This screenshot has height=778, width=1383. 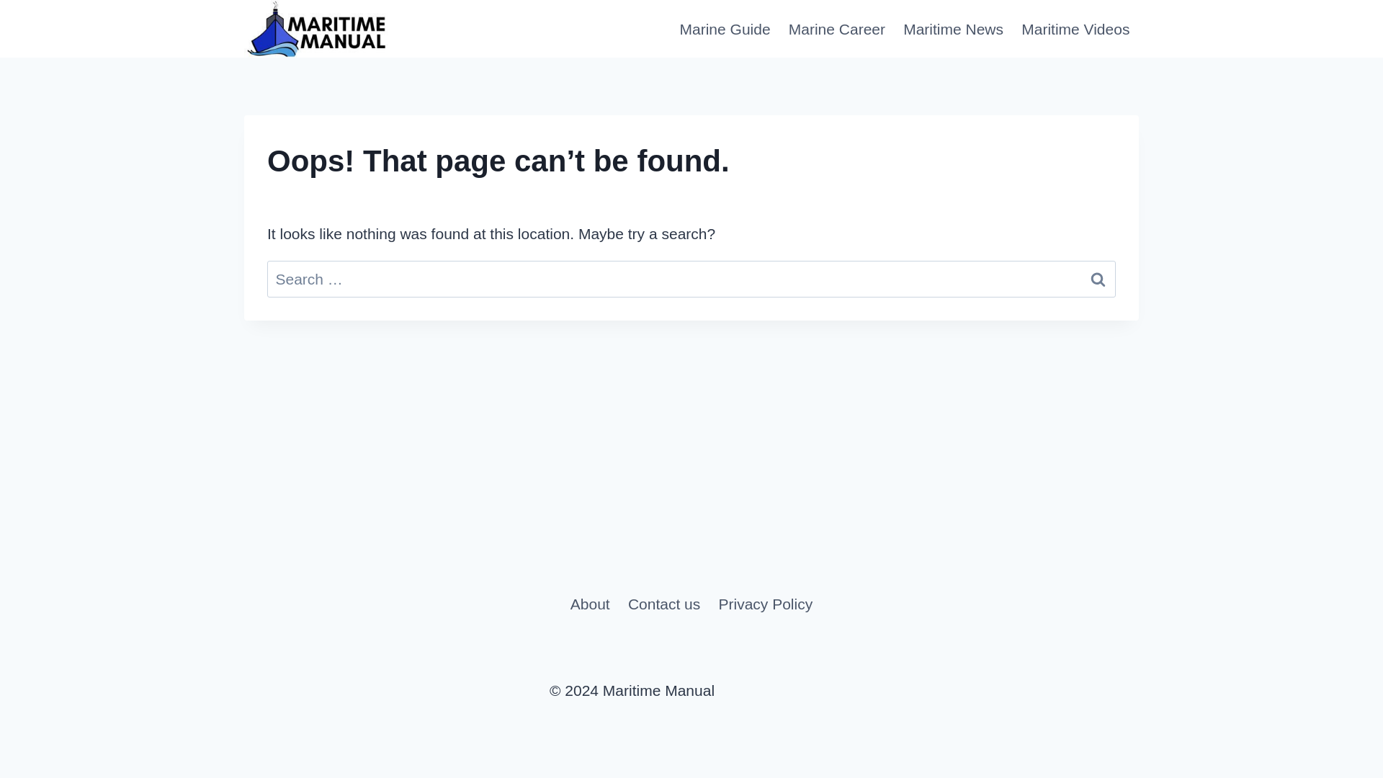 What do you see at coordinates (954, 29) in the screenshot?
I see `Maritime News` at bounding box center [954, 29].